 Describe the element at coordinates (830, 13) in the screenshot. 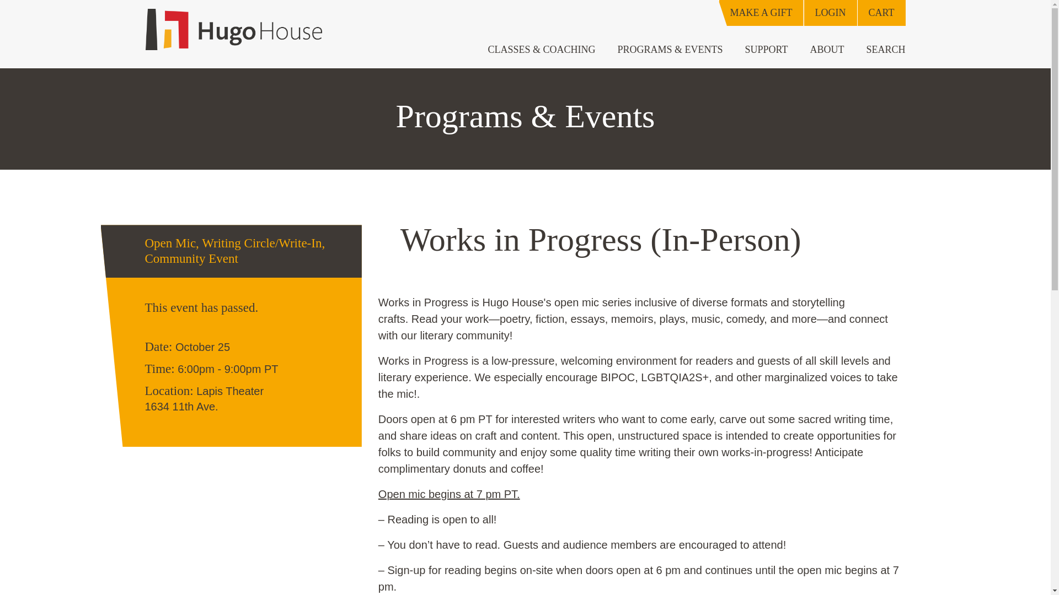

I see `Login` at that location.